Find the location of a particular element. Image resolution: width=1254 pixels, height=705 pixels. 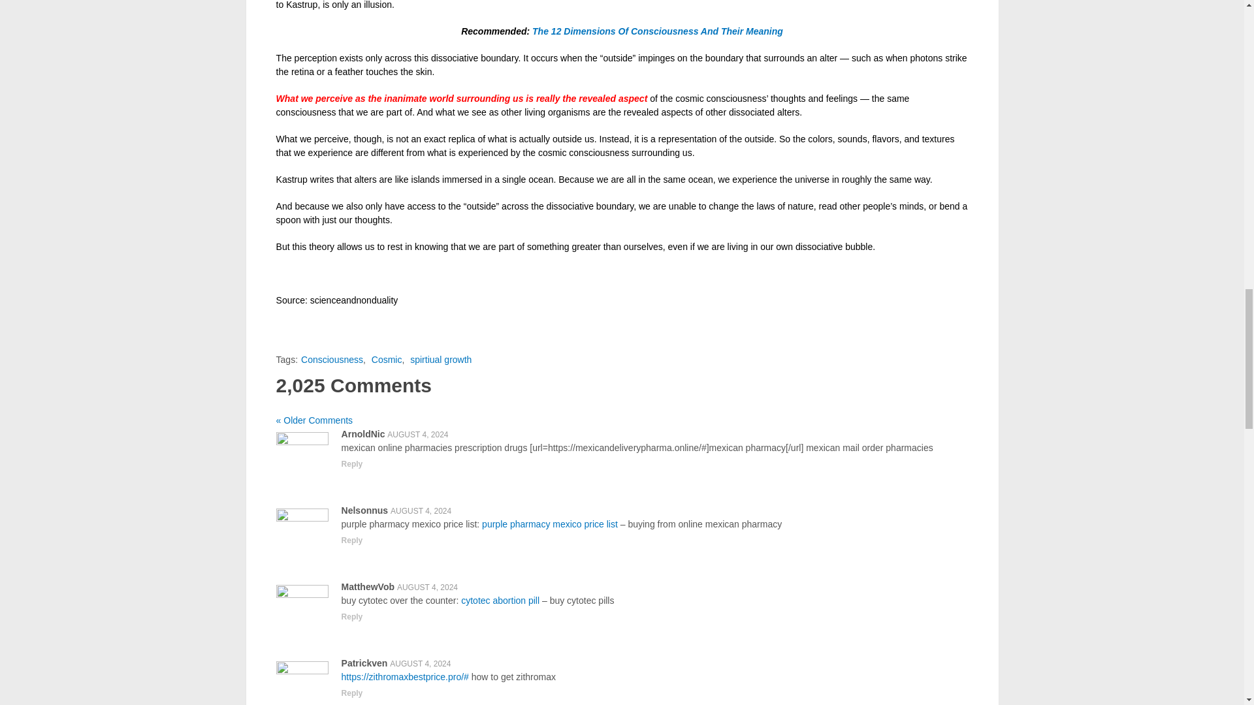

Cosmic is located at coordinates (387, 360).